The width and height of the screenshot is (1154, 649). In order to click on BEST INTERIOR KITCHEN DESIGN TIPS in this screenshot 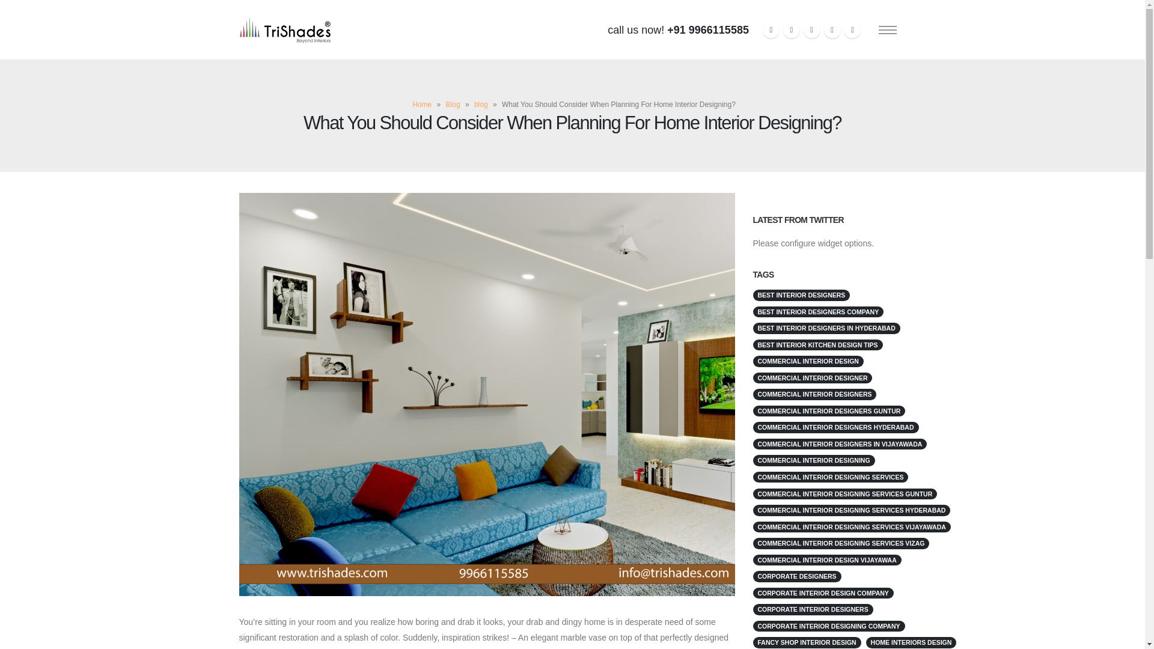, I will do `click(817, 345)`.